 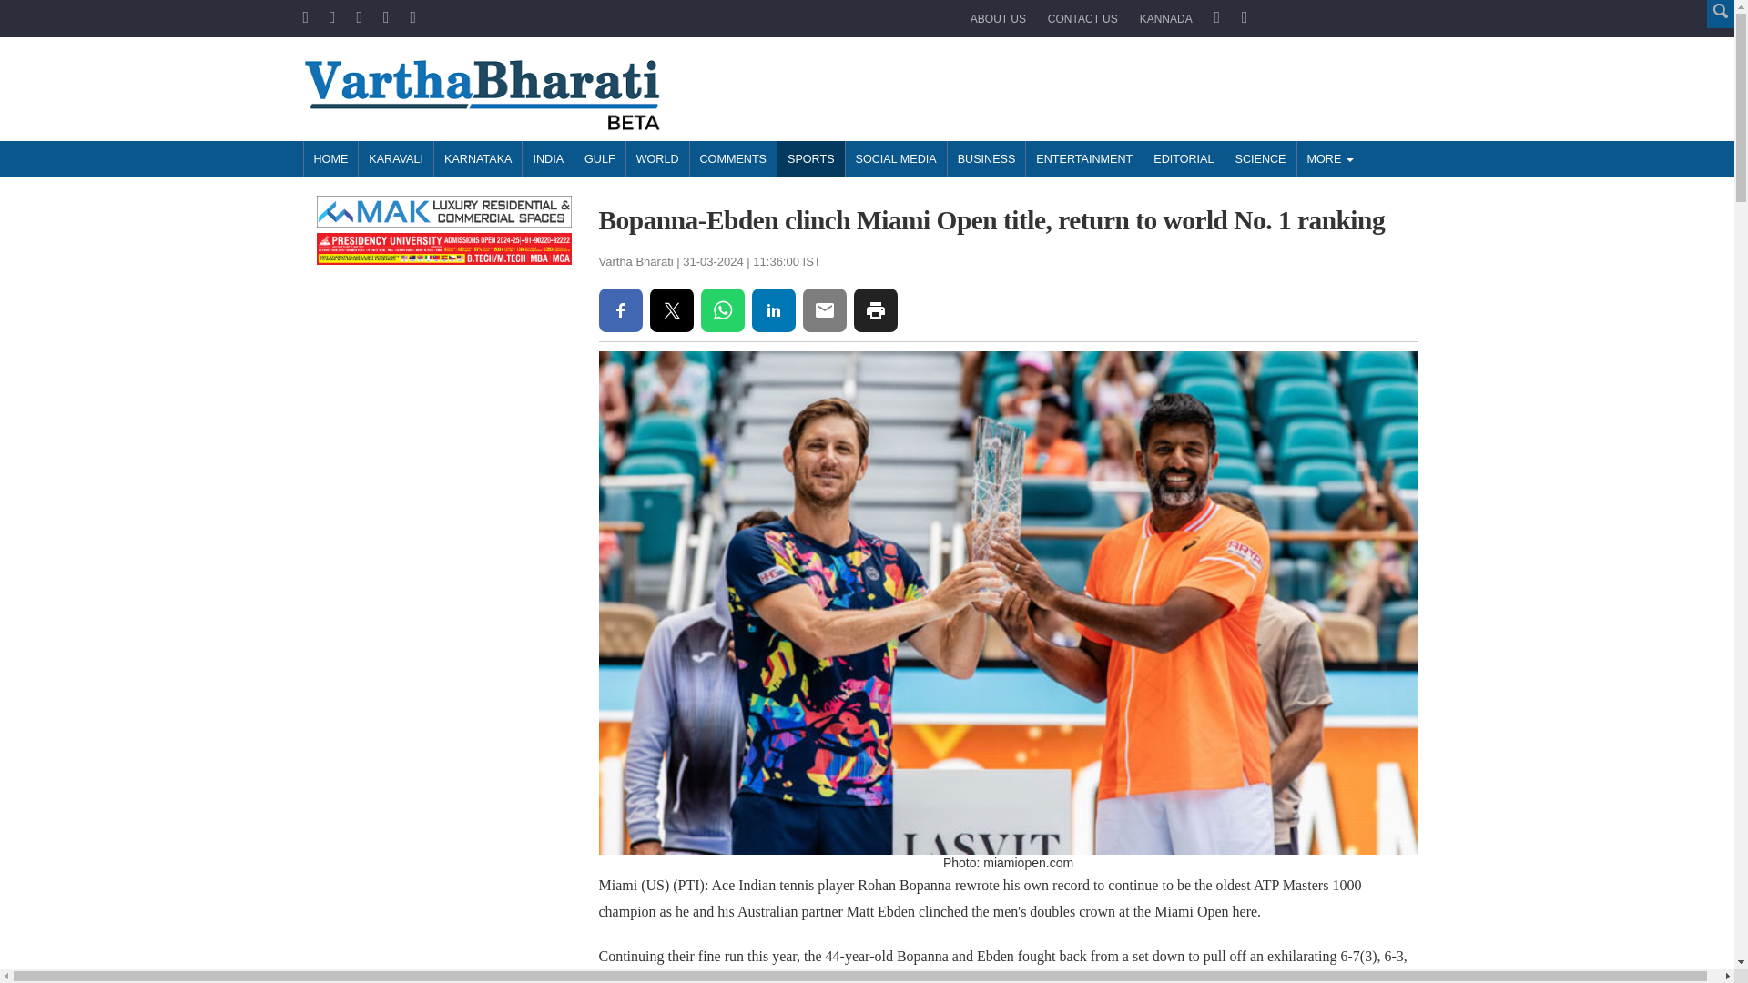 What do you see at coordinates (1083, 159) in the screenshot?
I see `ENTERTAINMENT` at bounding box center [1083, 159].